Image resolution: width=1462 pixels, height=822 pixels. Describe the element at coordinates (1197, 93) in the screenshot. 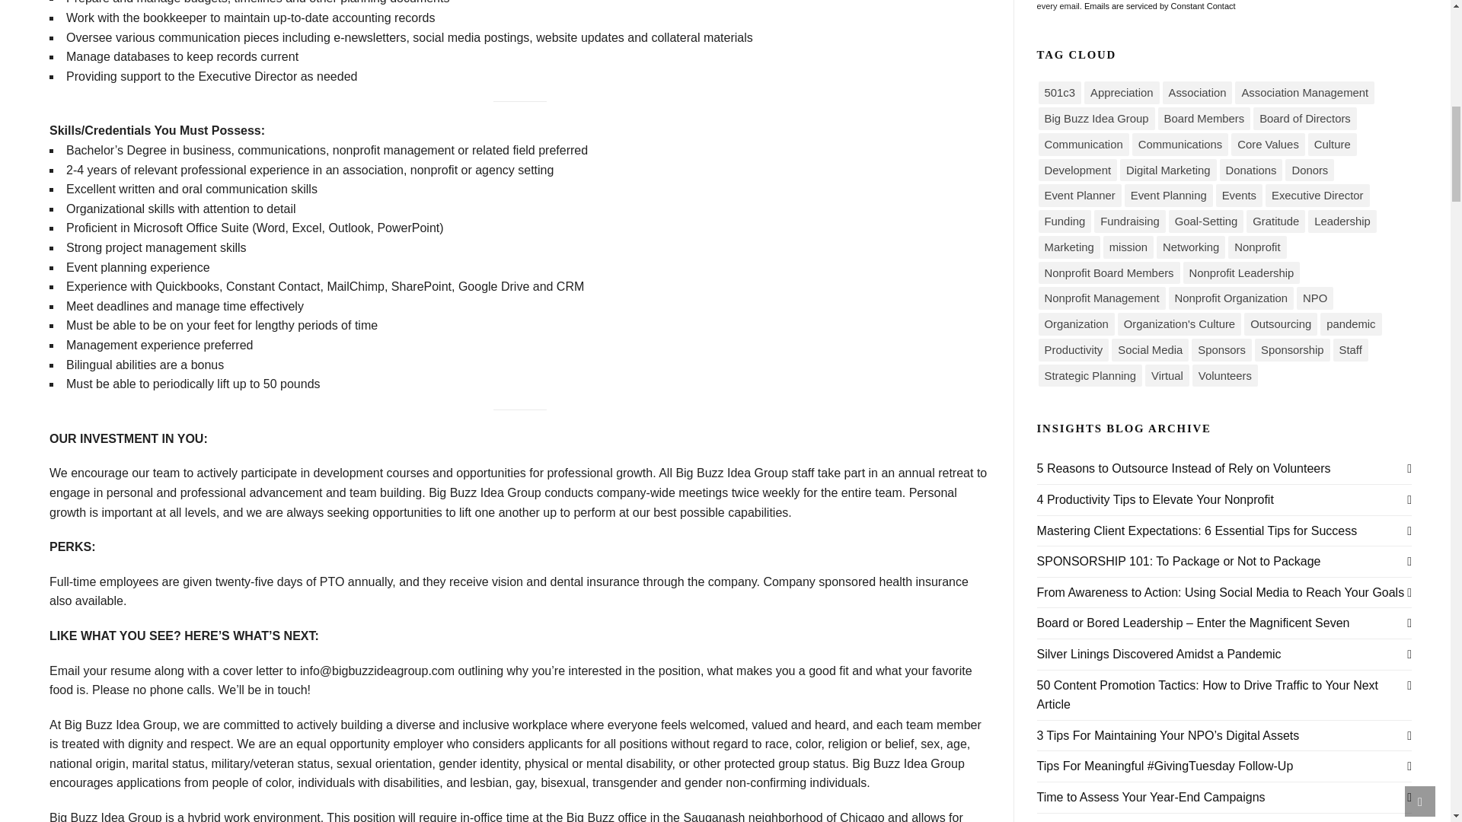

I see `Association` at that location.